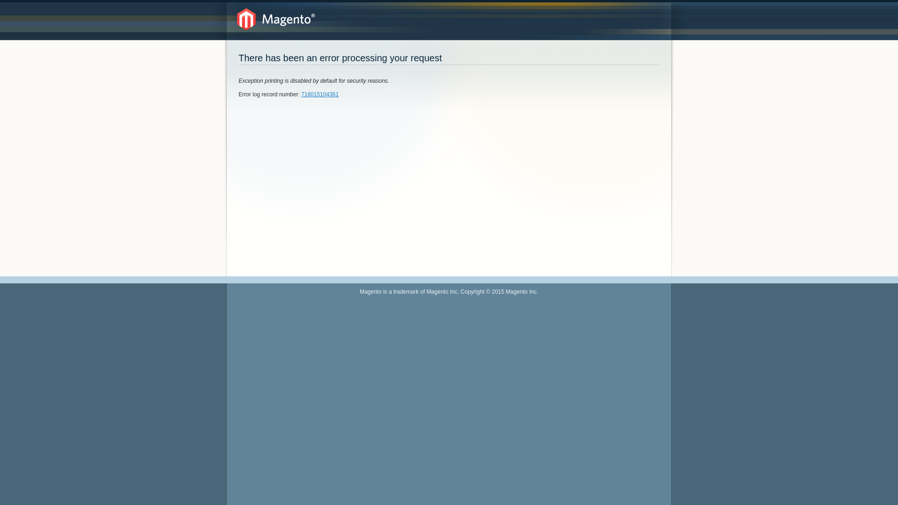 The width and height of the screenshot is (898, 505). What do you see at coordinates (276, 20) in the screenshot?
I see `Magento Commerce` at bounding box center [276, 20].